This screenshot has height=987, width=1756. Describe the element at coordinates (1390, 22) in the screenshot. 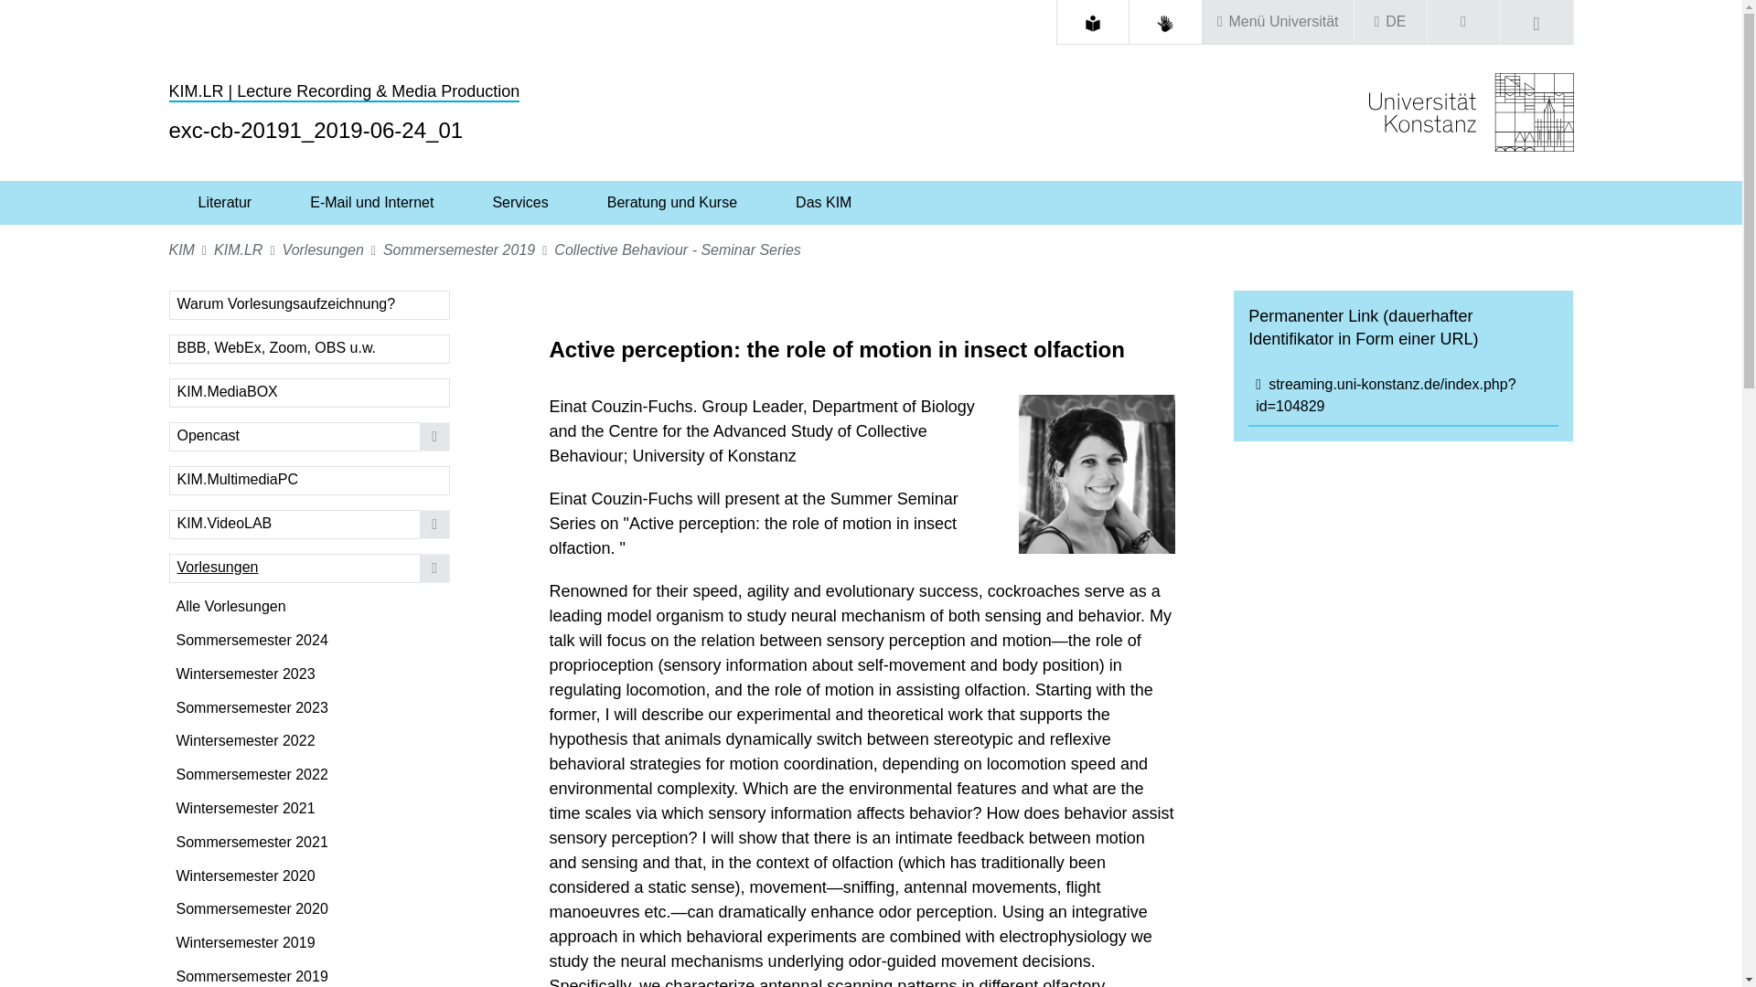

I see `DE` at that location.